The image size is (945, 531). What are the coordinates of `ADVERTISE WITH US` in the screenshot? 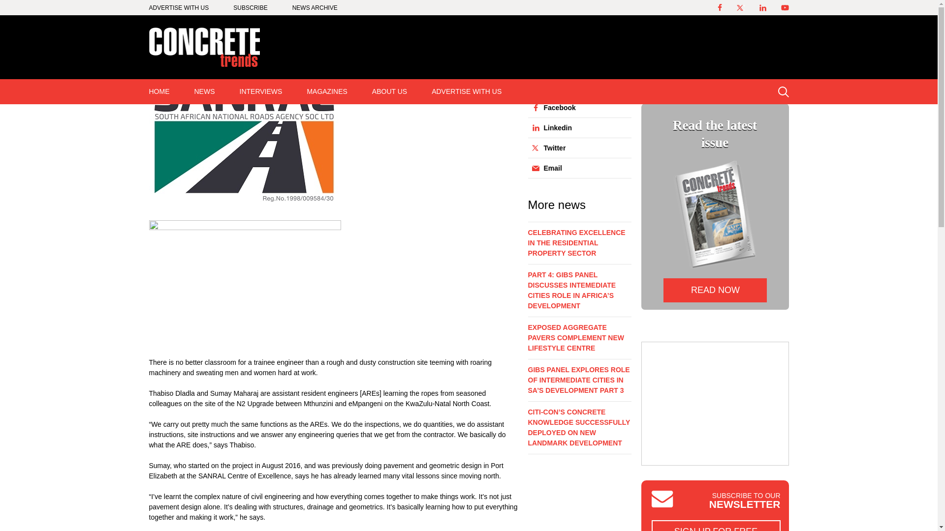 It's located at (467, 91).